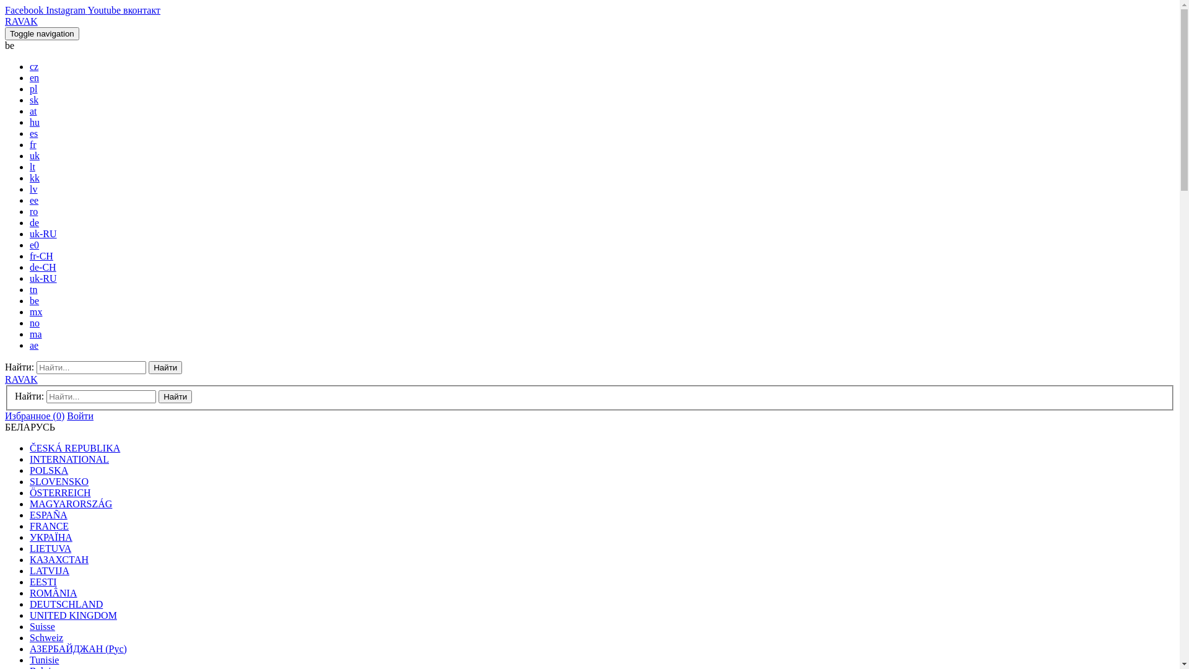 The image size is (1189, 669). I want to click on INTERNATIONAL, so click(69, 460).